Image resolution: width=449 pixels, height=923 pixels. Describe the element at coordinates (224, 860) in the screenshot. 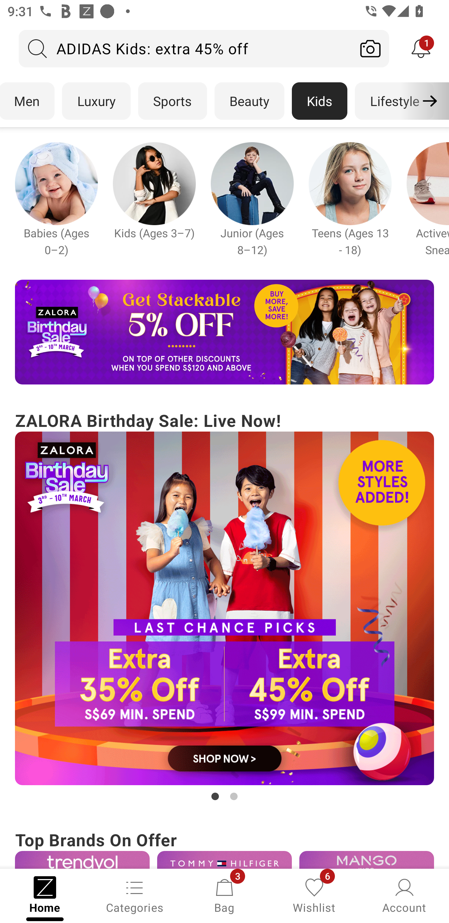

I see `Campaign banner` at that location.